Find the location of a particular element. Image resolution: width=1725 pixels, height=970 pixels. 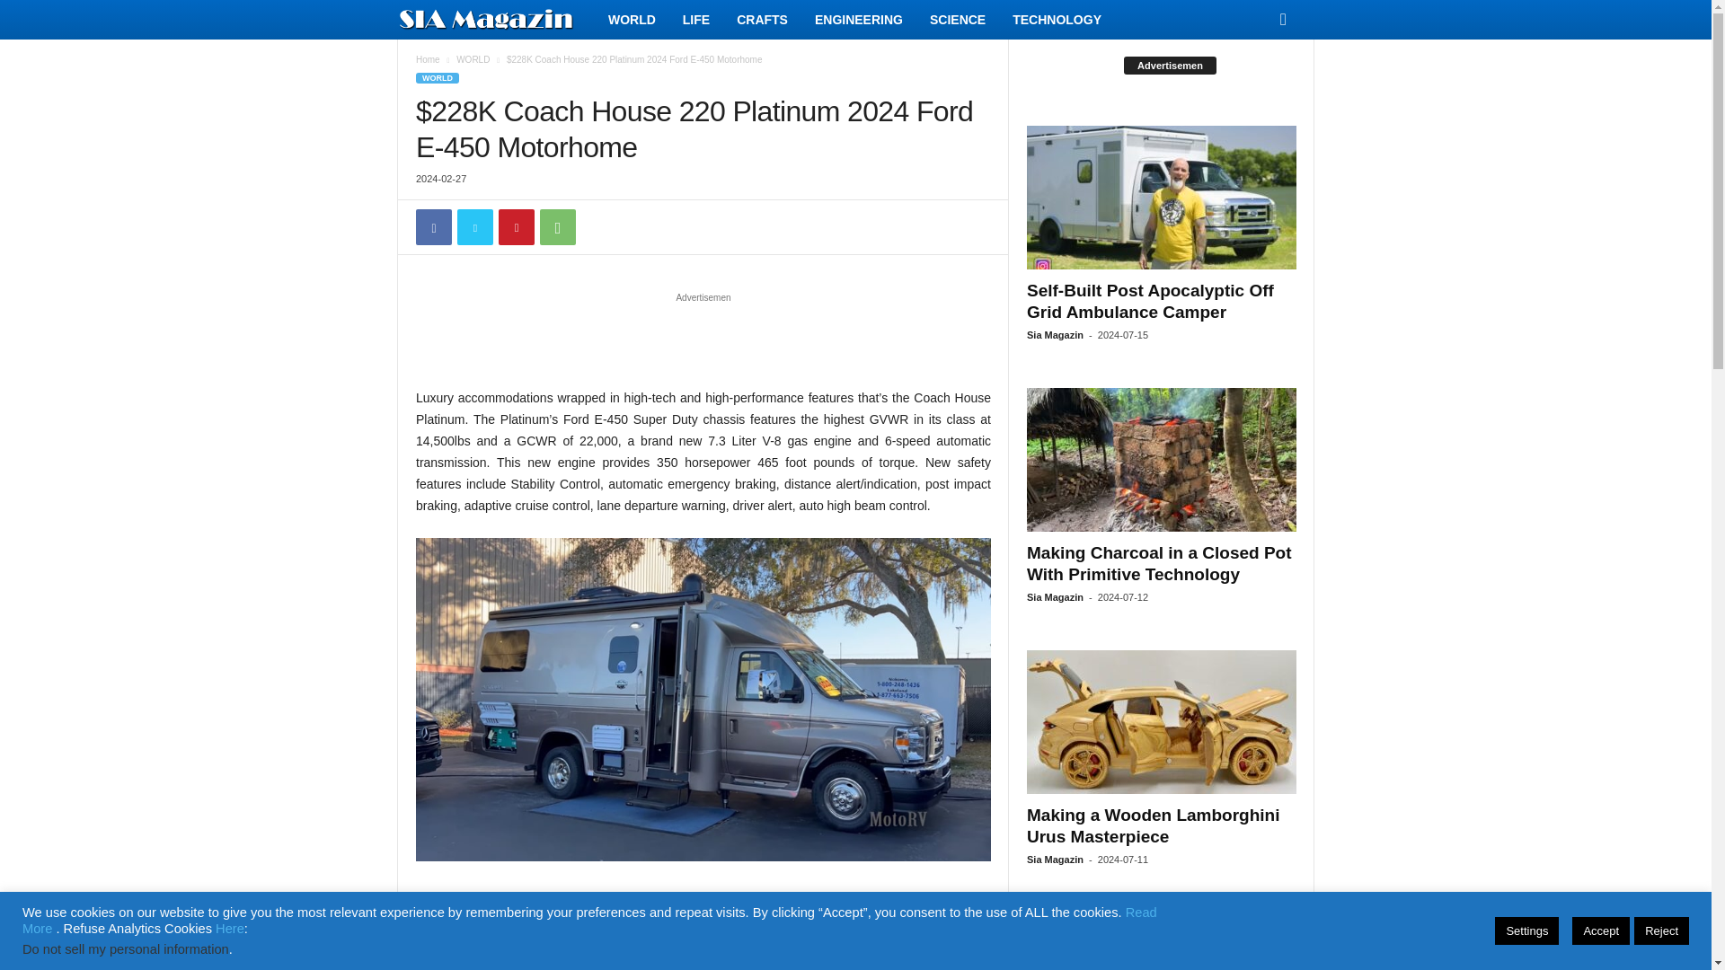

source is located at coordinates (882, 900).